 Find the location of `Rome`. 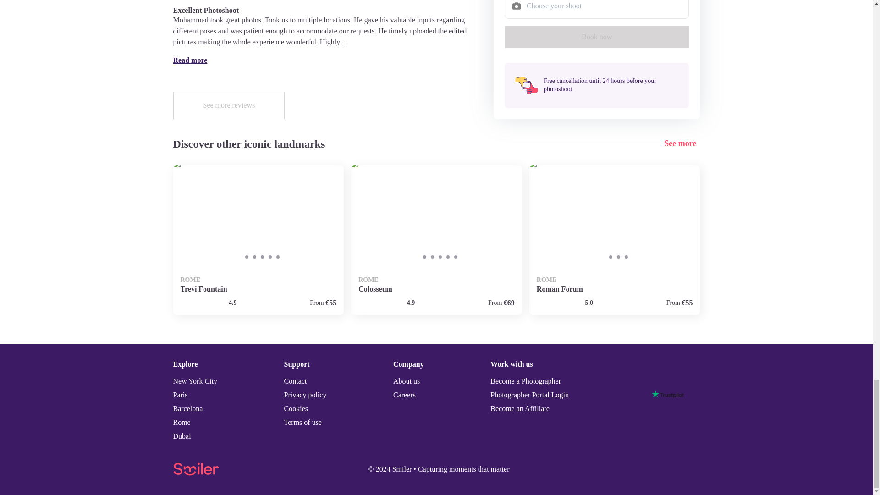

Rome is located at coordinates (436, 240).